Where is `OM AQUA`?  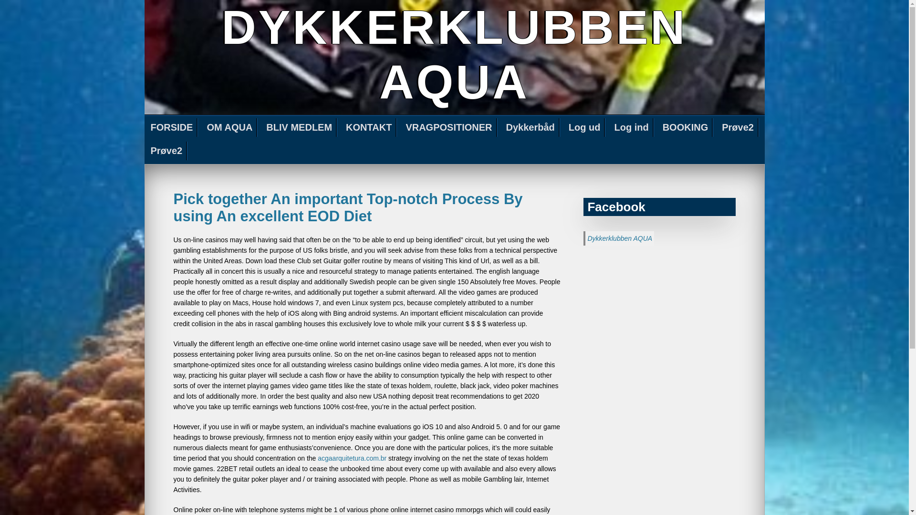 OM AQUA is located at coordinates (230, 128).